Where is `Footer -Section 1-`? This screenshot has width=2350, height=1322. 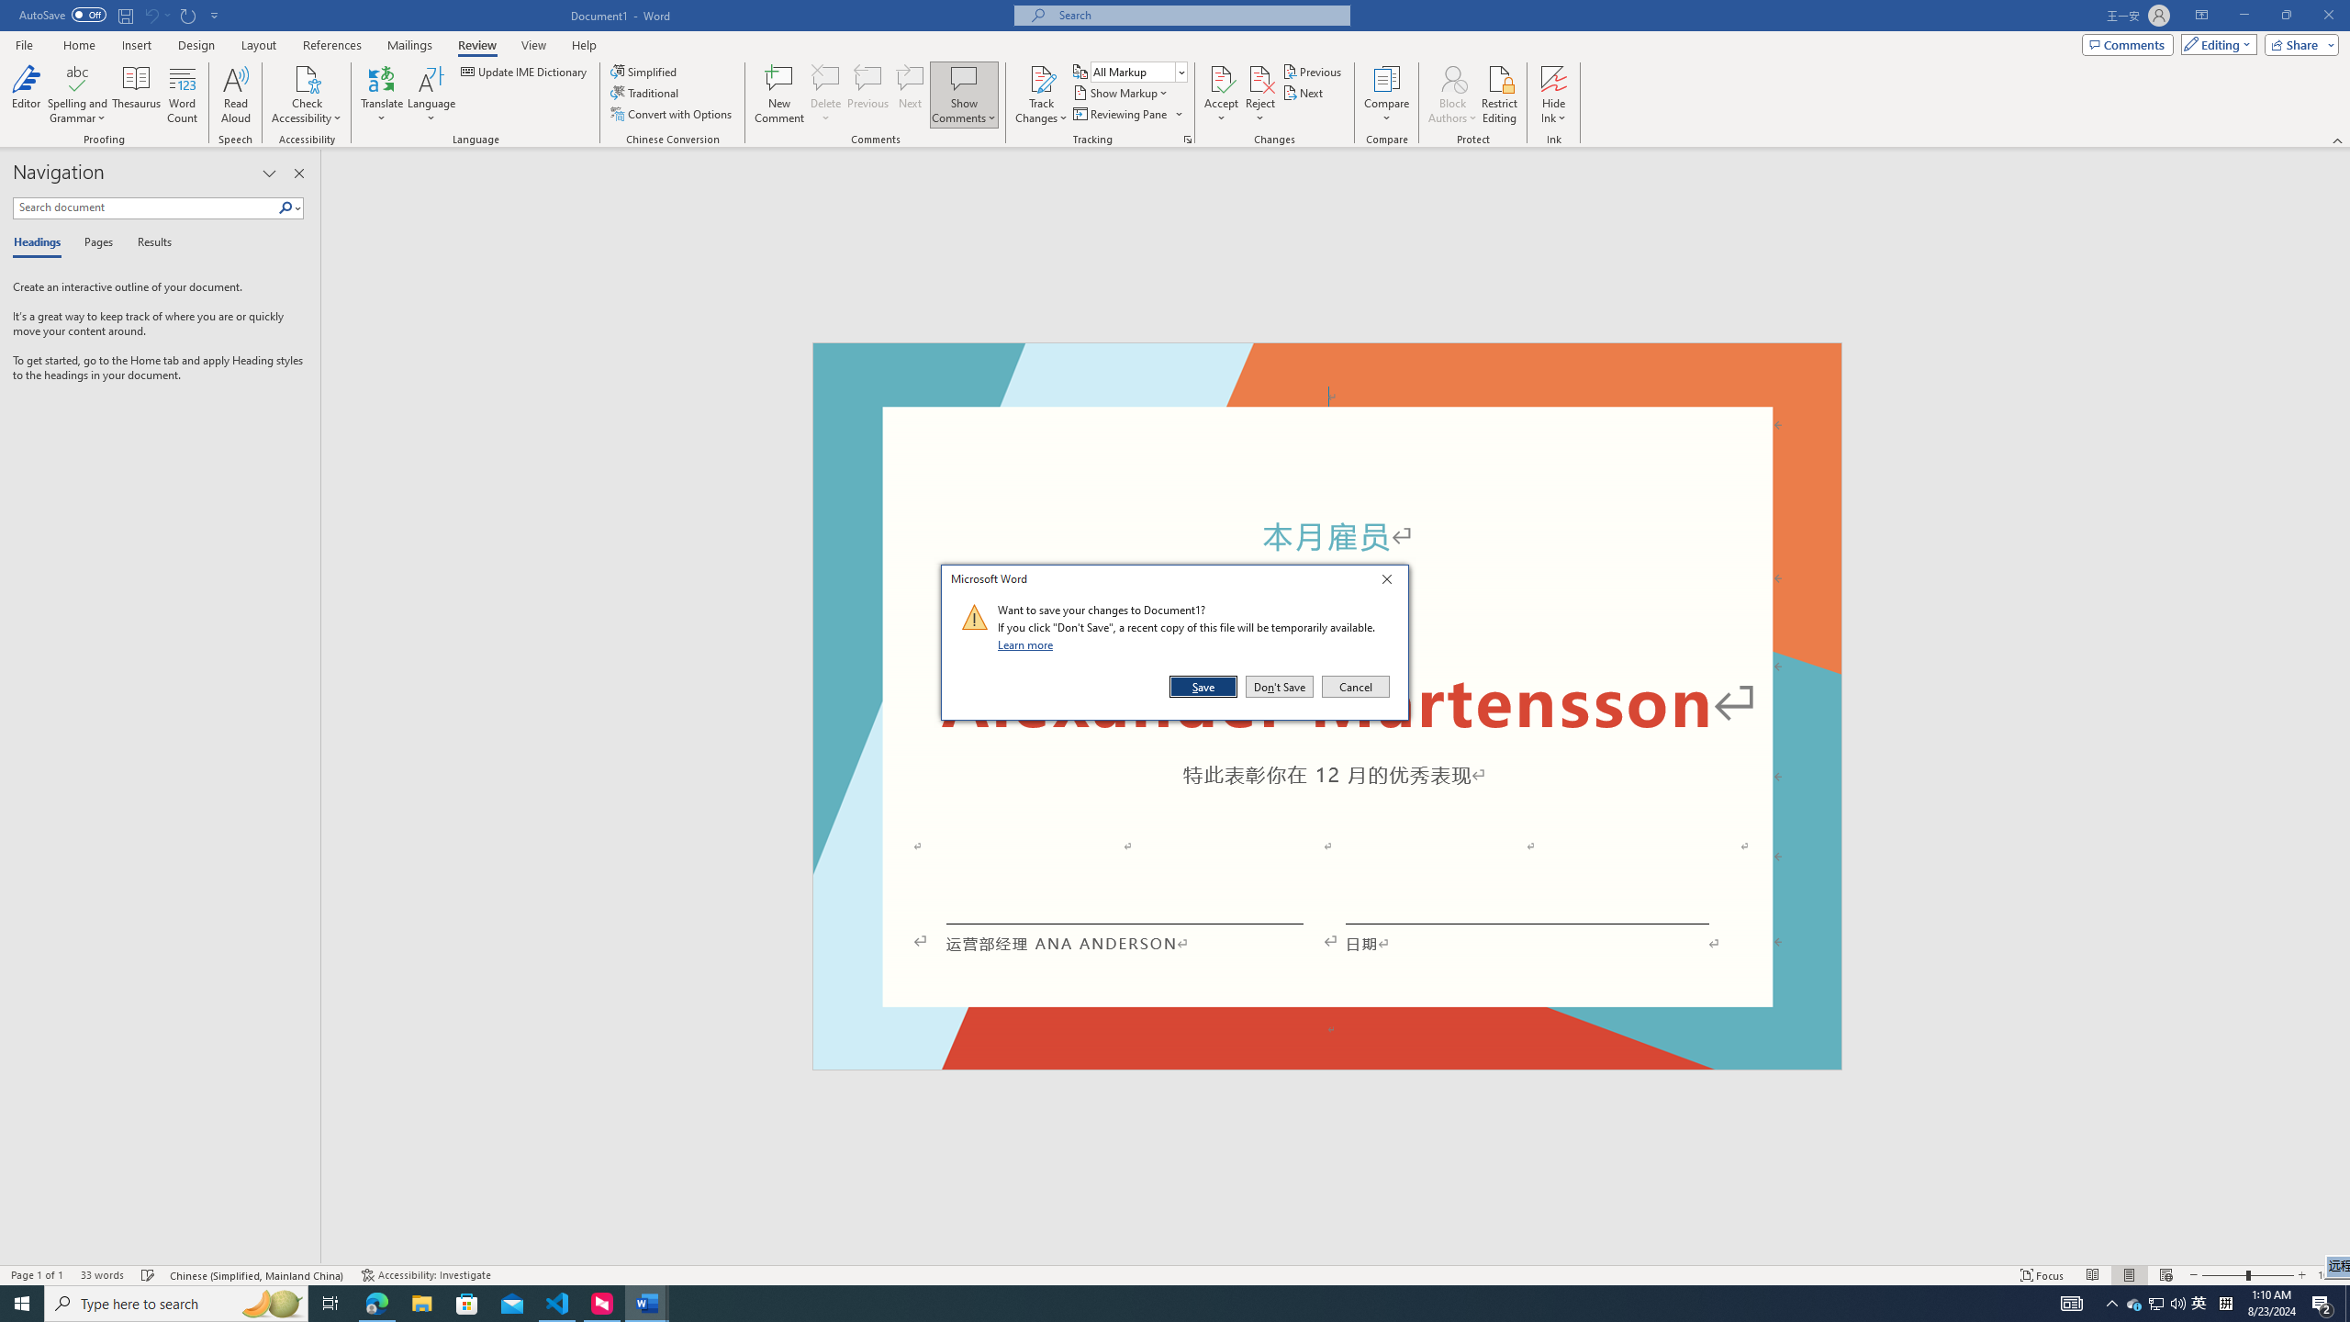
Footer -Section 1- is located at coordinates (1327, 1061).